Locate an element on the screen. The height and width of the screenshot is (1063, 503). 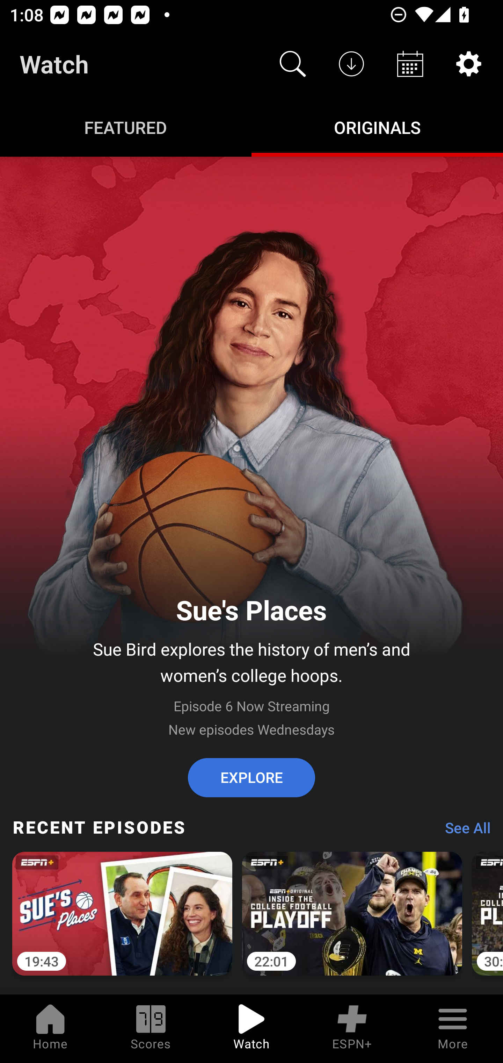
EXPLORE is located at coordinates (251, 778).